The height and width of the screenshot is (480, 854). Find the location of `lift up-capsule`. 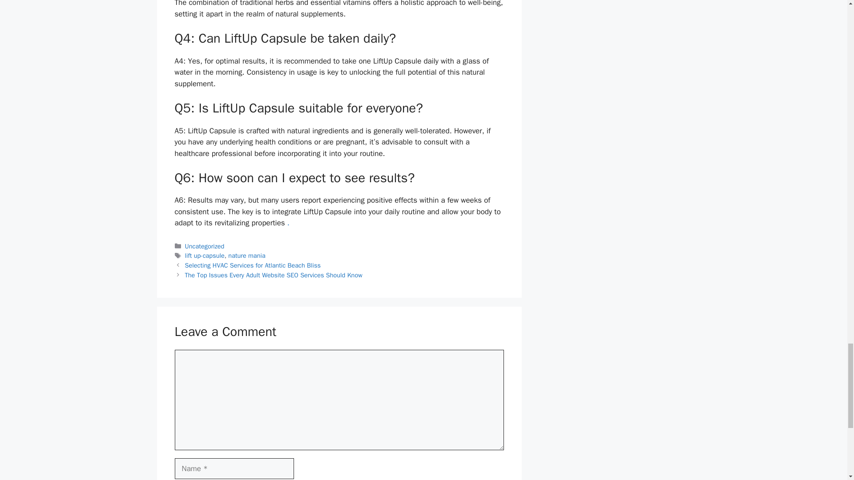

lift up-capsule is located at coordinates (205, 255).